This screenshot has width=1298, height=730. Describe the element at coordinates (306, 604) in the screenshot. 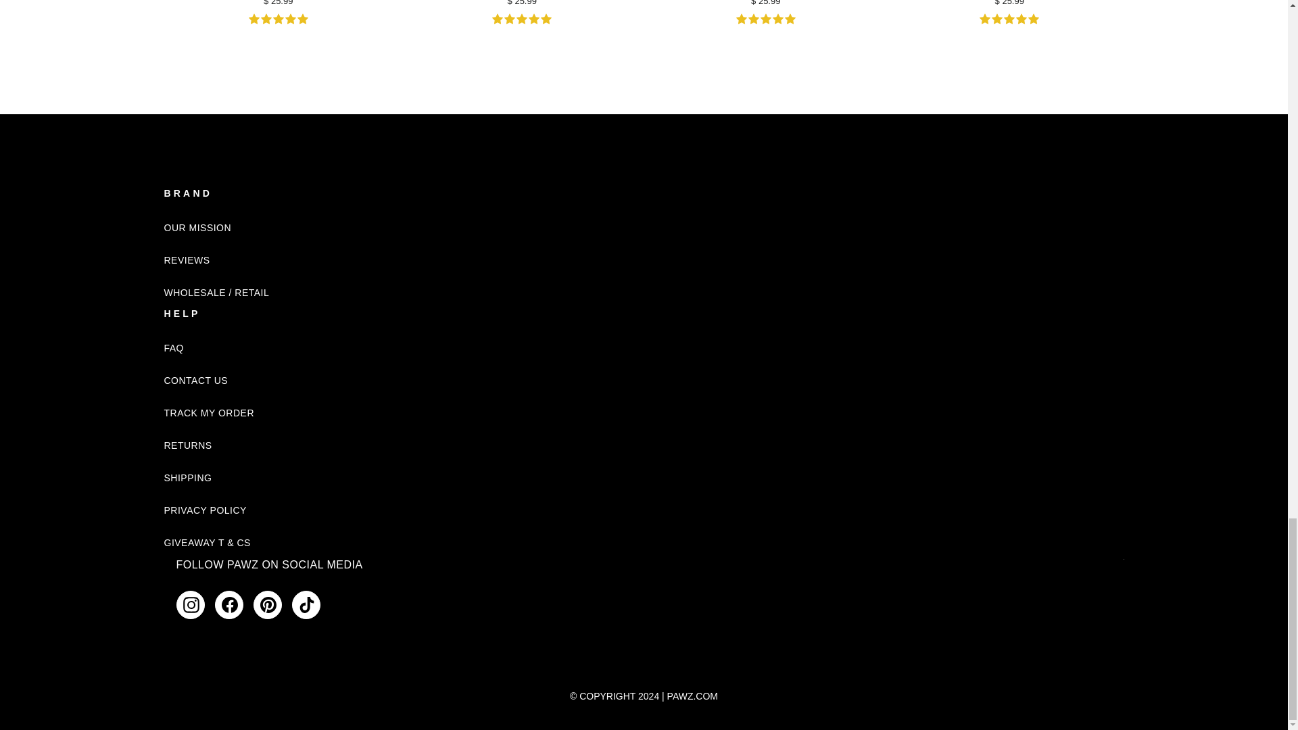

I see `Pawz on TikTok` at that location.